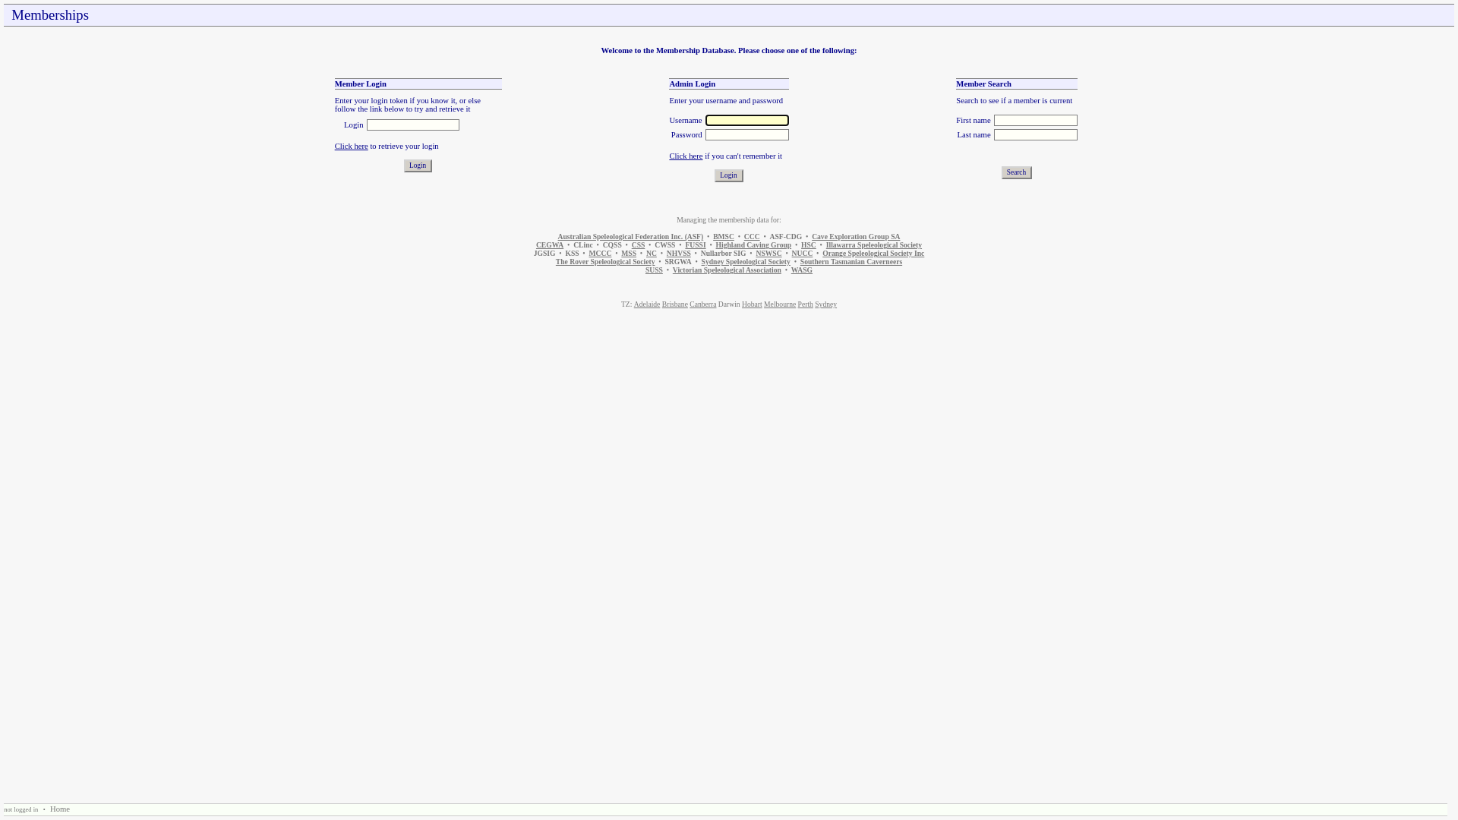 This screenshot has height=820, width=1458. I want to click on NHVSS, so click(679, 254).